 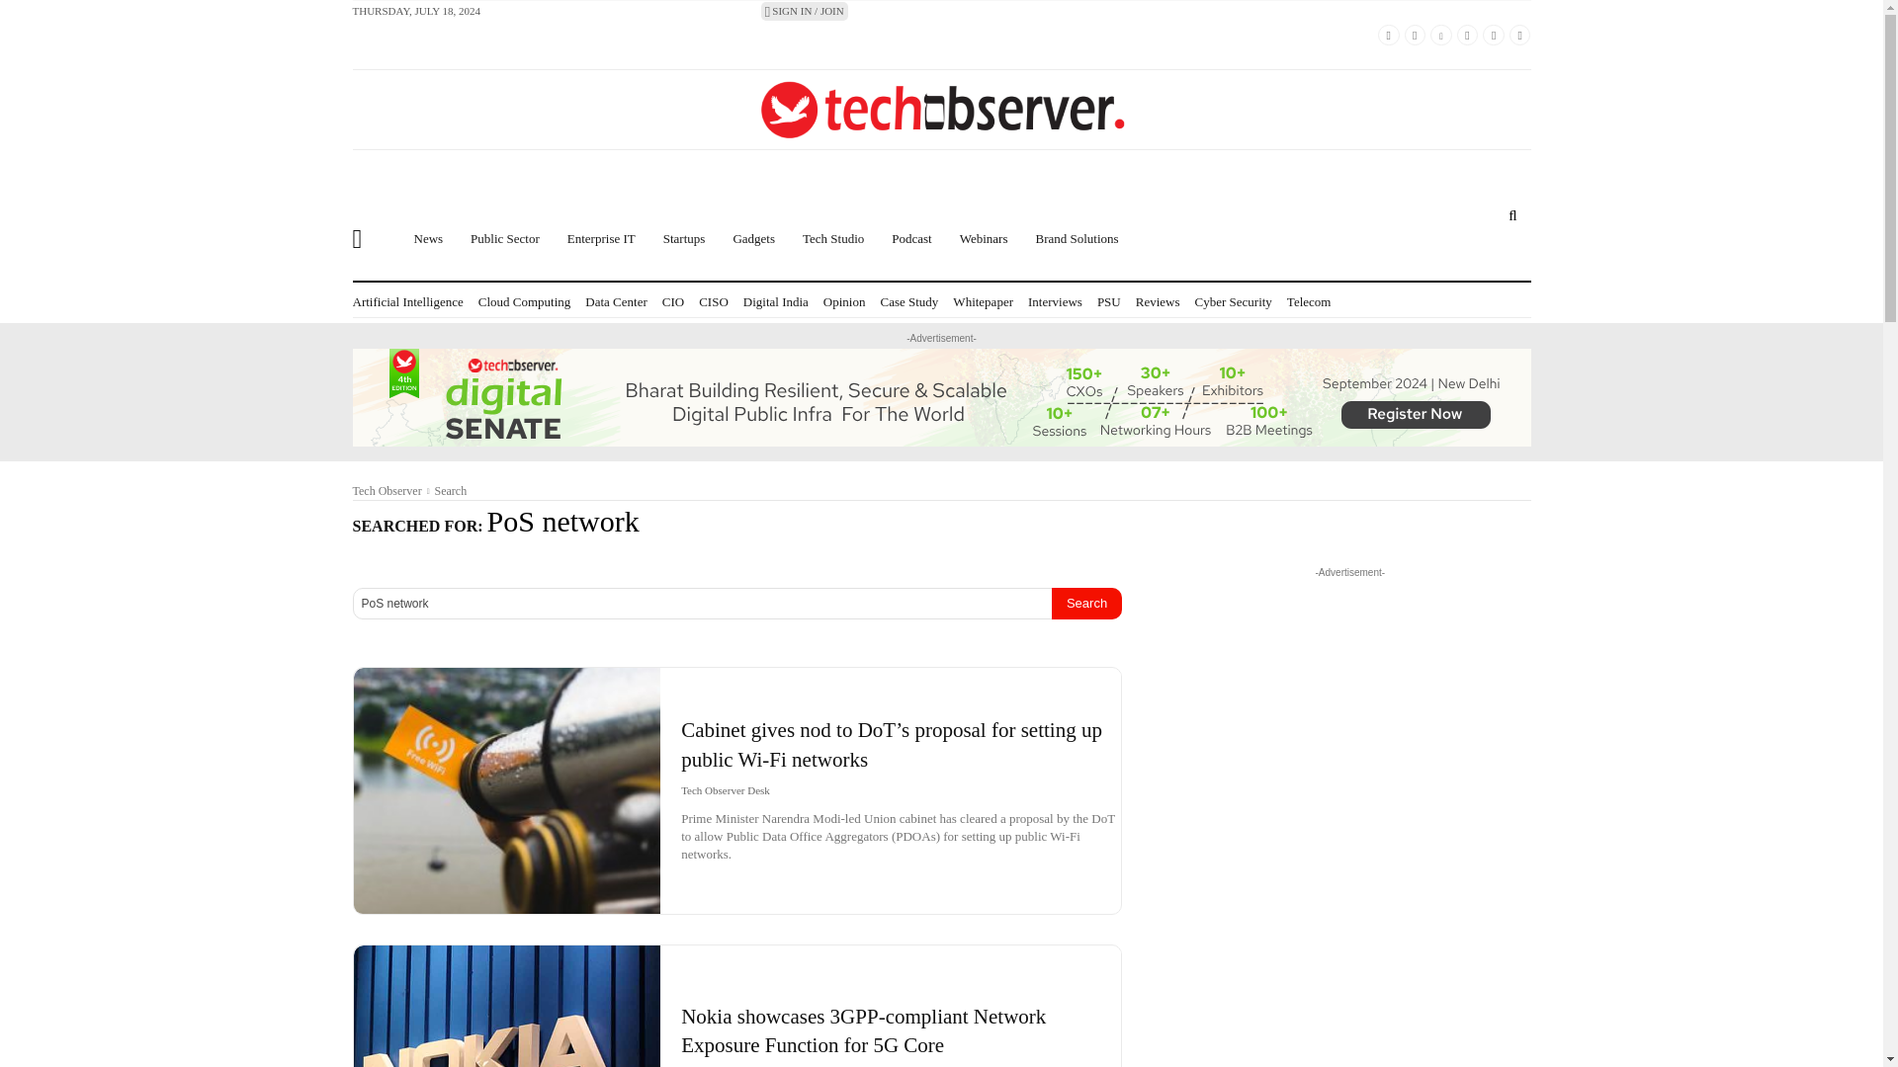 What do you see at coordinates (1520, 36) in the screenshot?
I see `Telegram` at bounding box center [1520, 36].